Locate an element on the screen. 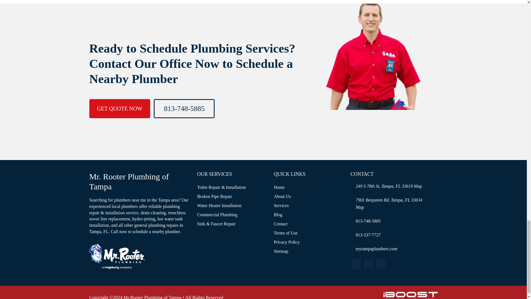  Plumbers in Tampa is located at coordinates (418, 186).